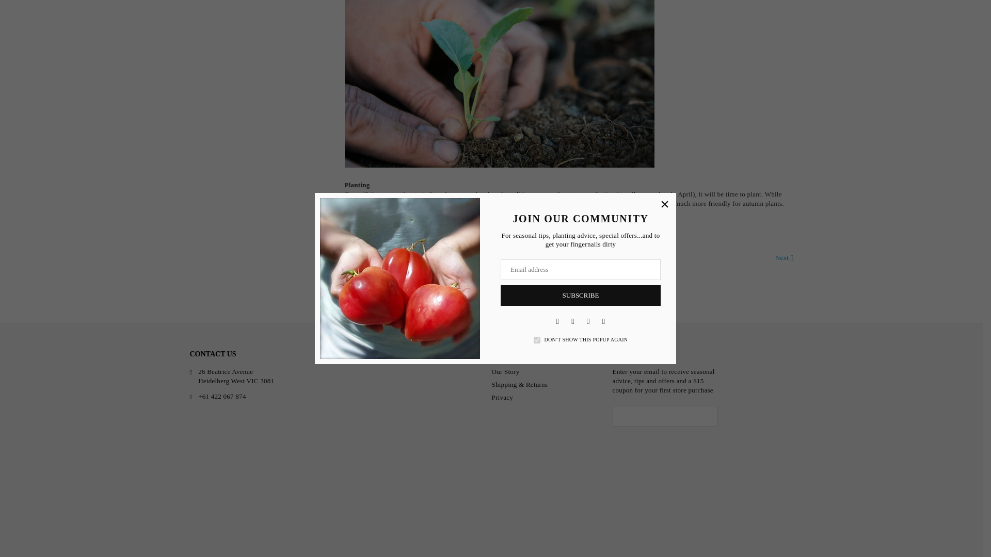 The width and height of the screenshot is (991, 557). What do you see at coordinates (722, 535) in the screenshot?
I see `PayPal` at bounding box center [722, 535].